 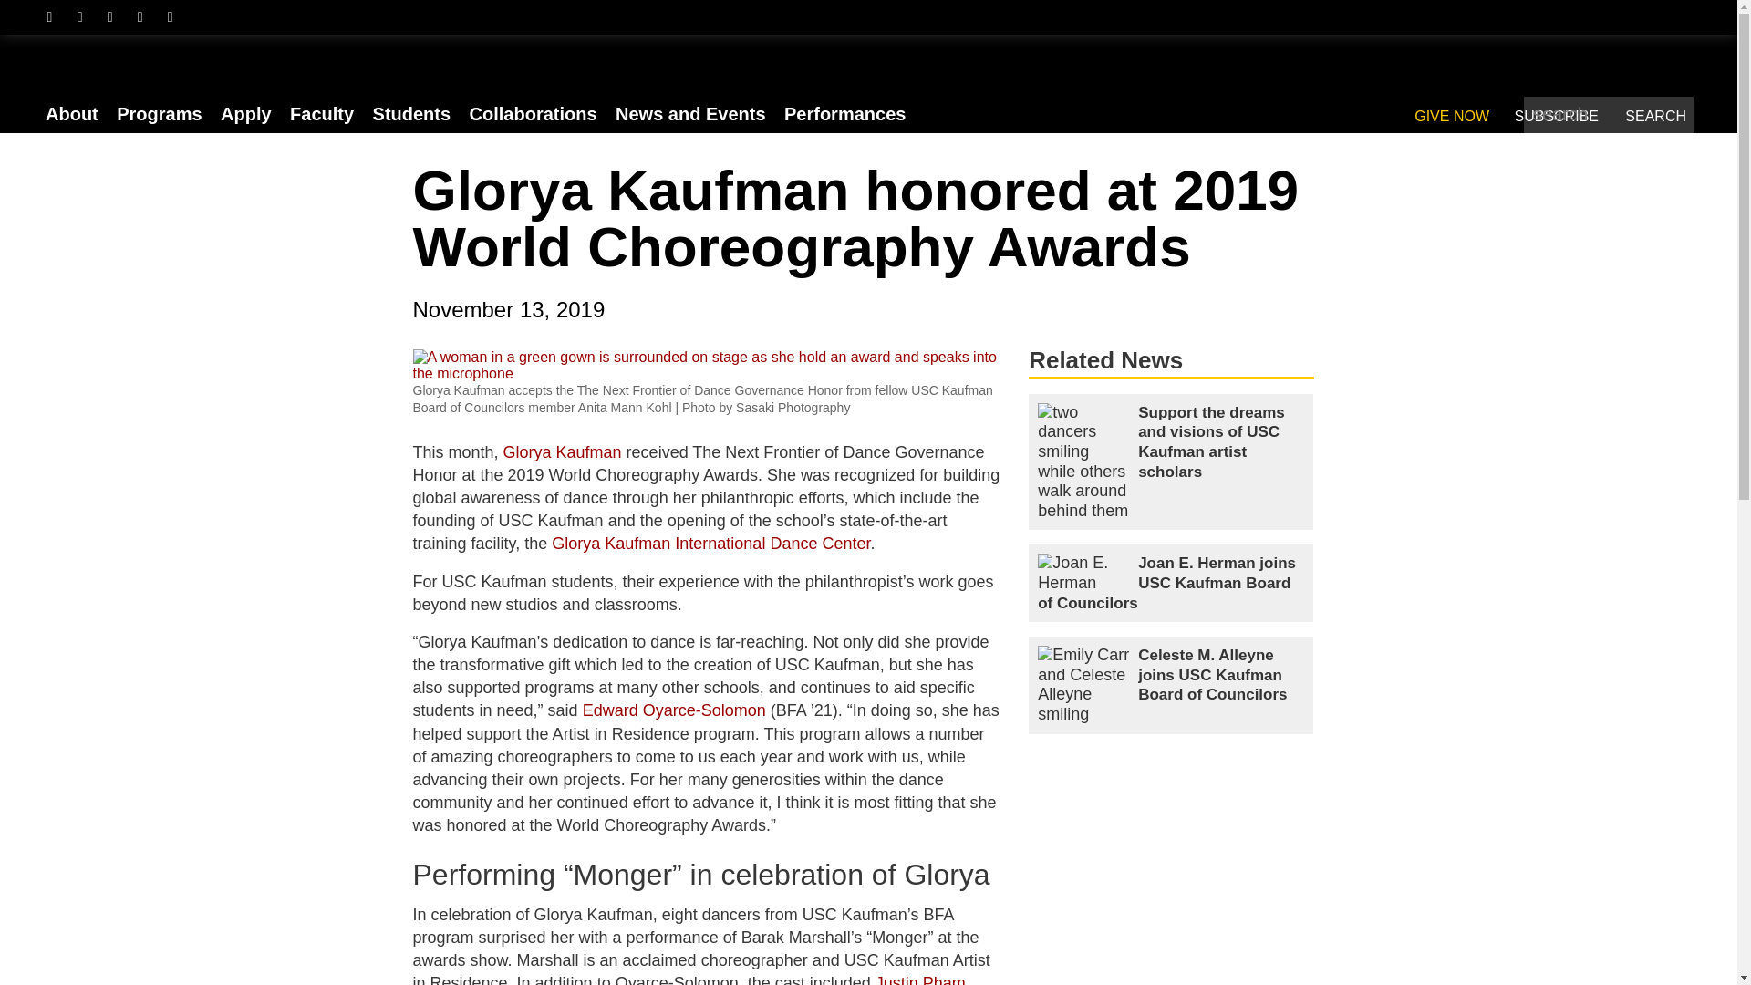 What do you see at coordinates (367, 73) in the screenshot?
I see `USC Glorya Kaufman School of Dance` at bounding box center [367, 73].